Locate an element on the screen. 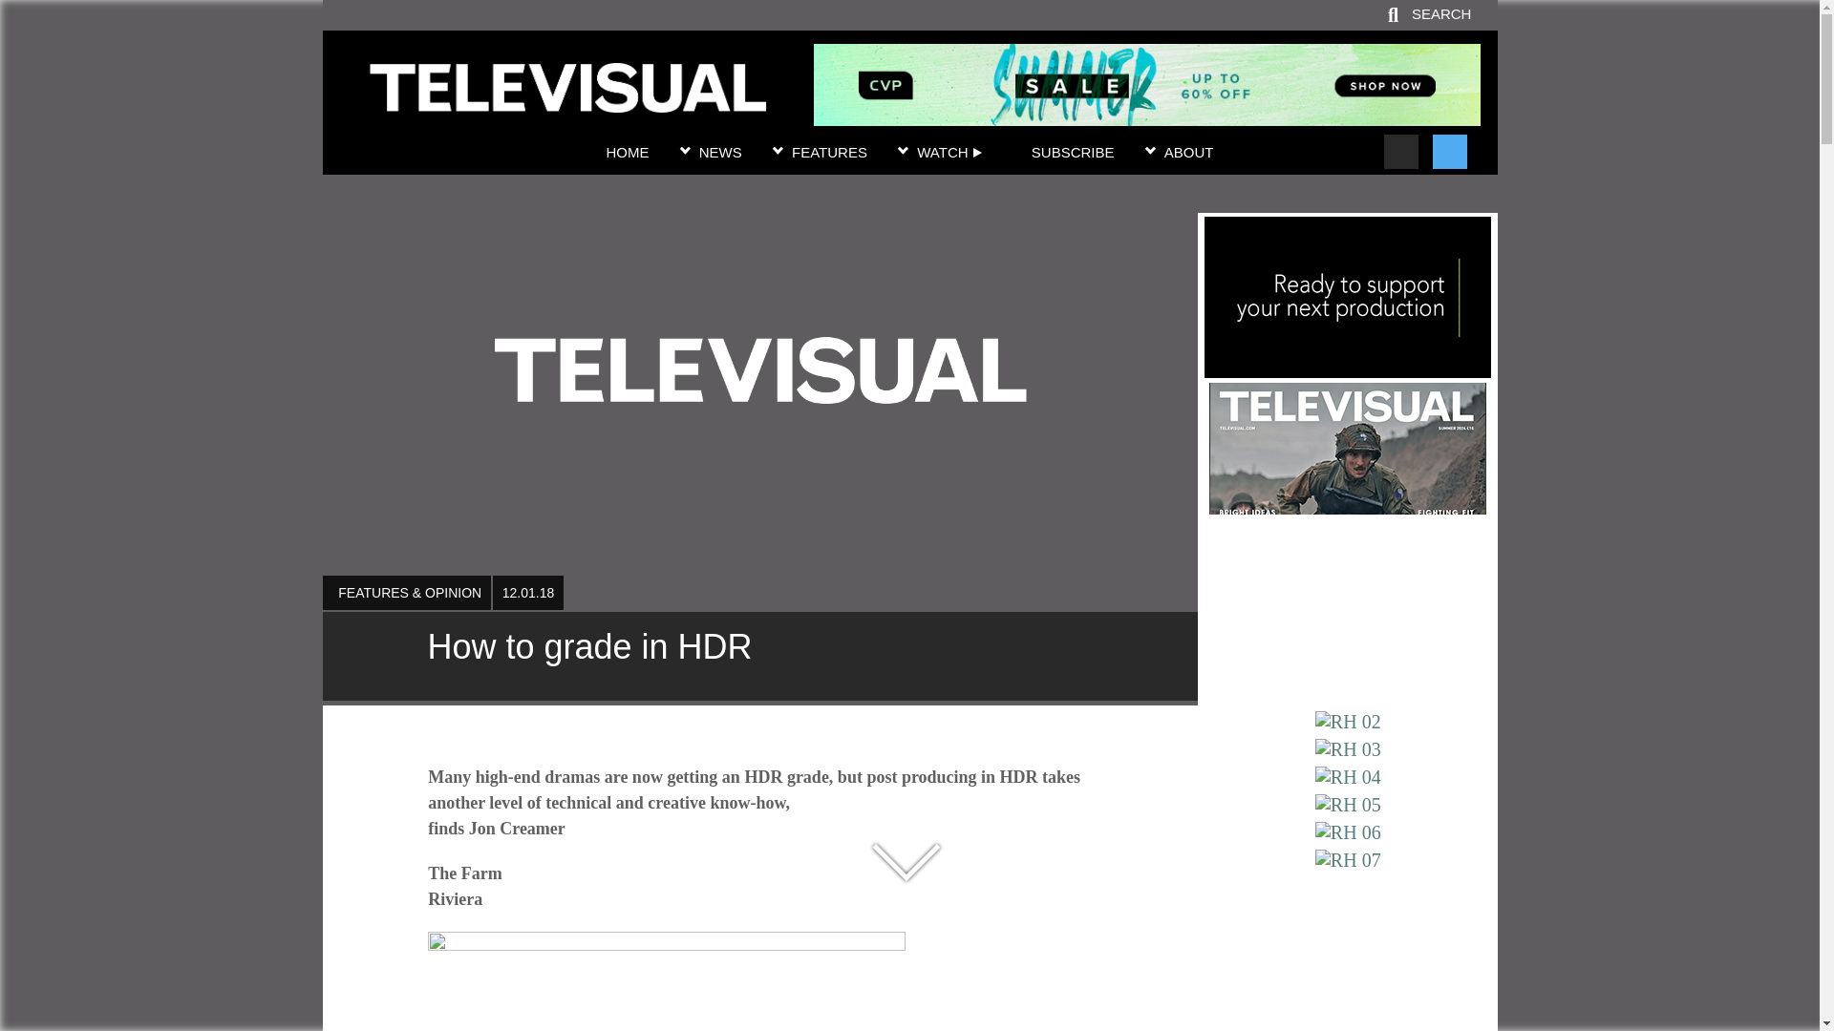 The image size is (1834, 1031). How to grade in HDR is located at coordinates (567, 101).